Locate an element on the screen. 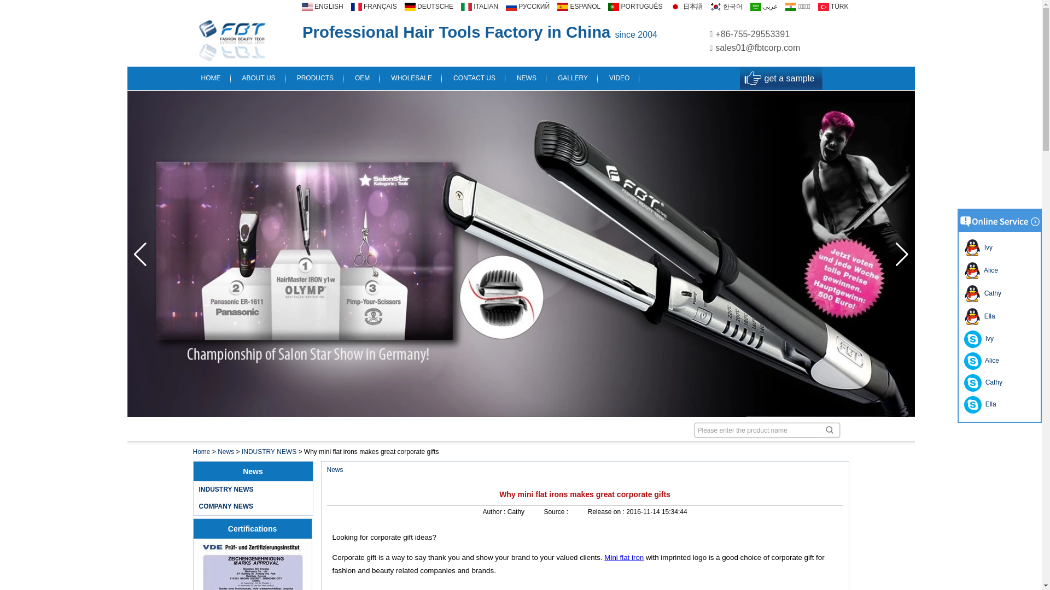 The width and height of the screenshot is (1050, 590). COMPANY NEWS is located at coordinates (226, 506).